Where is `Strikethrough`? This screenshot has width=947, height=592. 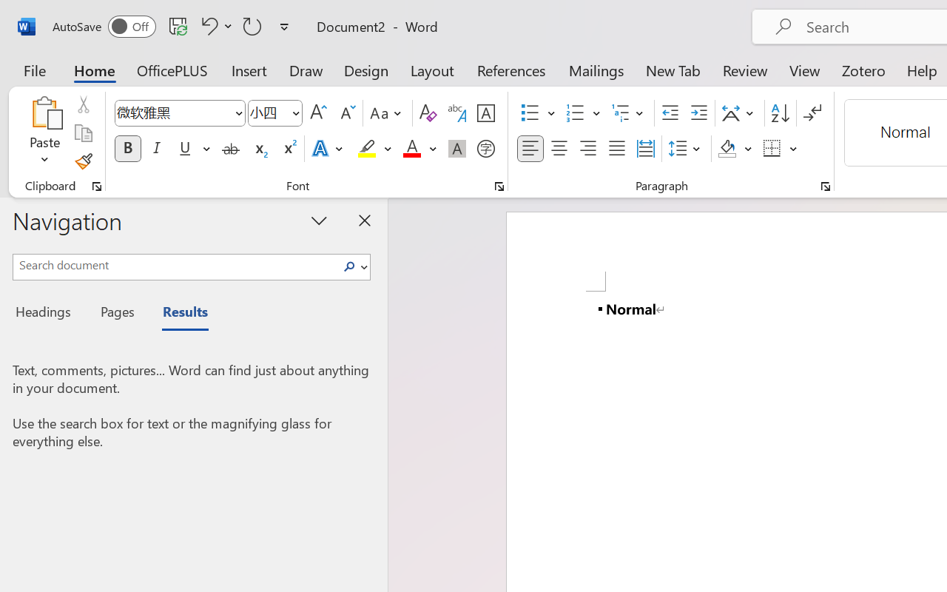 Strikethrough is located at coordinates (231, 149).